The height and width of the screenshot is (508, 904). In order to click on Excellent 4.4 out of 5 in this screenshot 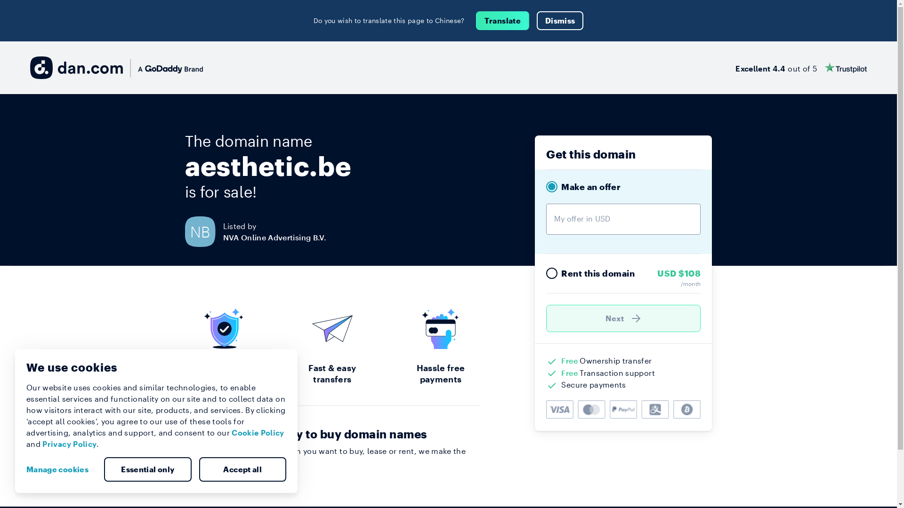, I will do `click(801, 68)`.